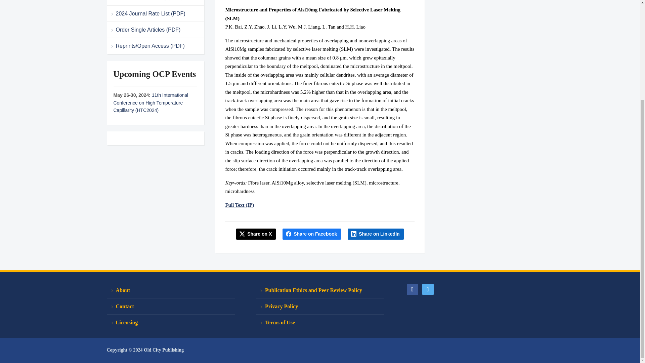 The width and height of the screenshot is (645, 363). I want to click on Share on LinkedIn, so click(376, 234).